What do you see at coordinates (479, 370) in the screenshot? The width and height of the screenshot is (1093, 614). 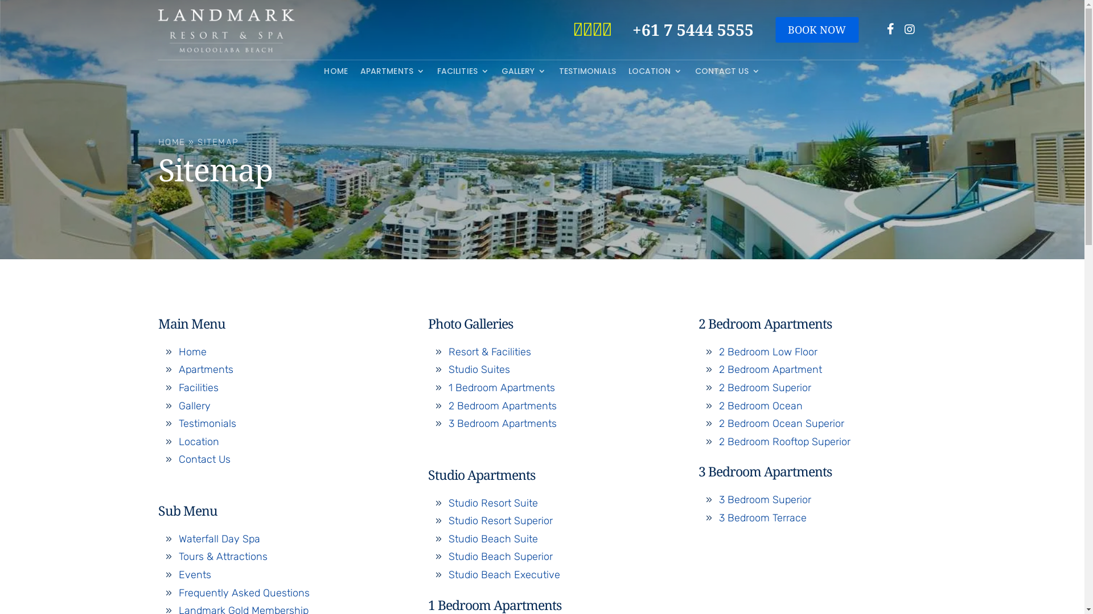 I see `Studio Suites` at bounding box center [479, 370].